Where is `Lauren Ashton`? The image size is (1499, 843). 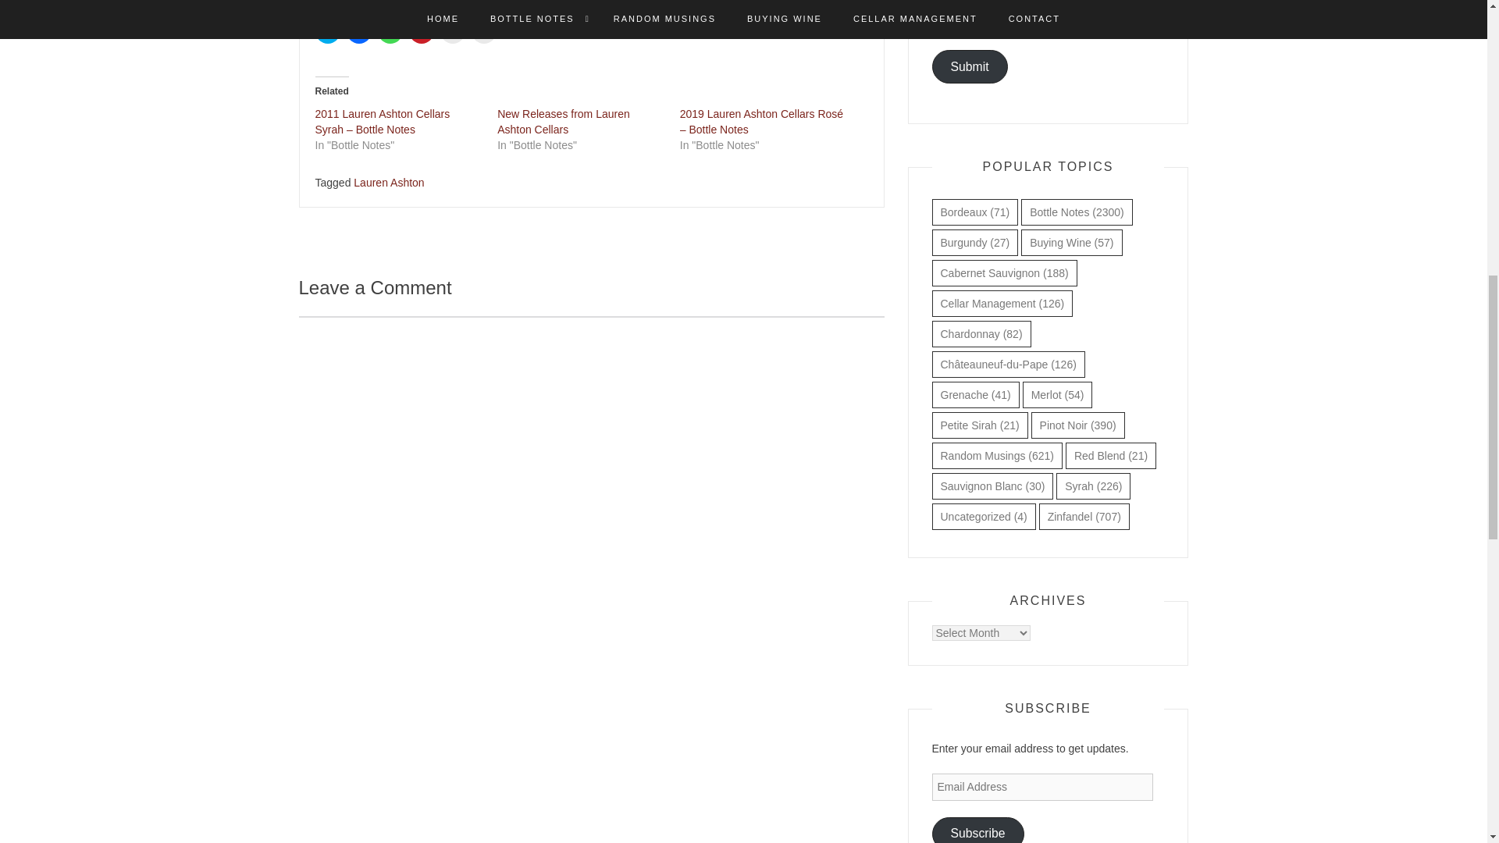 Lauren Ashton is located at coordinates (389, 182).